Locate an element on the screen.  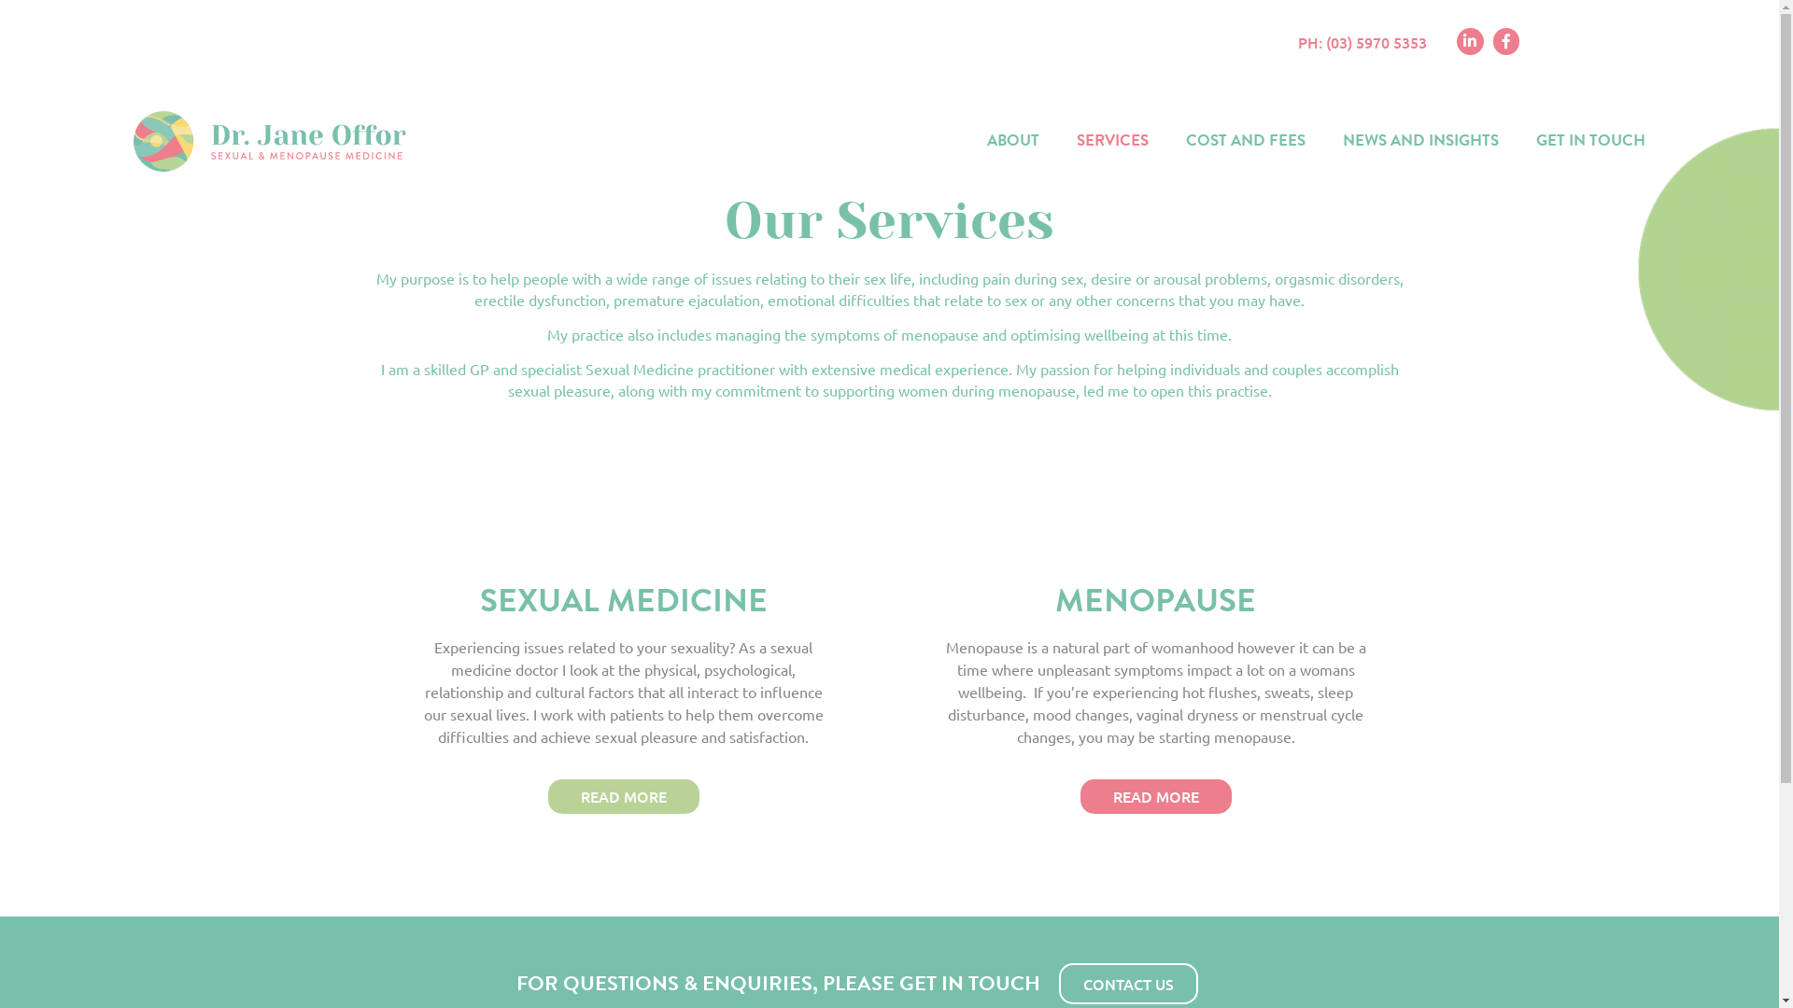
ABOUT is located at coordinates (1013, 141).